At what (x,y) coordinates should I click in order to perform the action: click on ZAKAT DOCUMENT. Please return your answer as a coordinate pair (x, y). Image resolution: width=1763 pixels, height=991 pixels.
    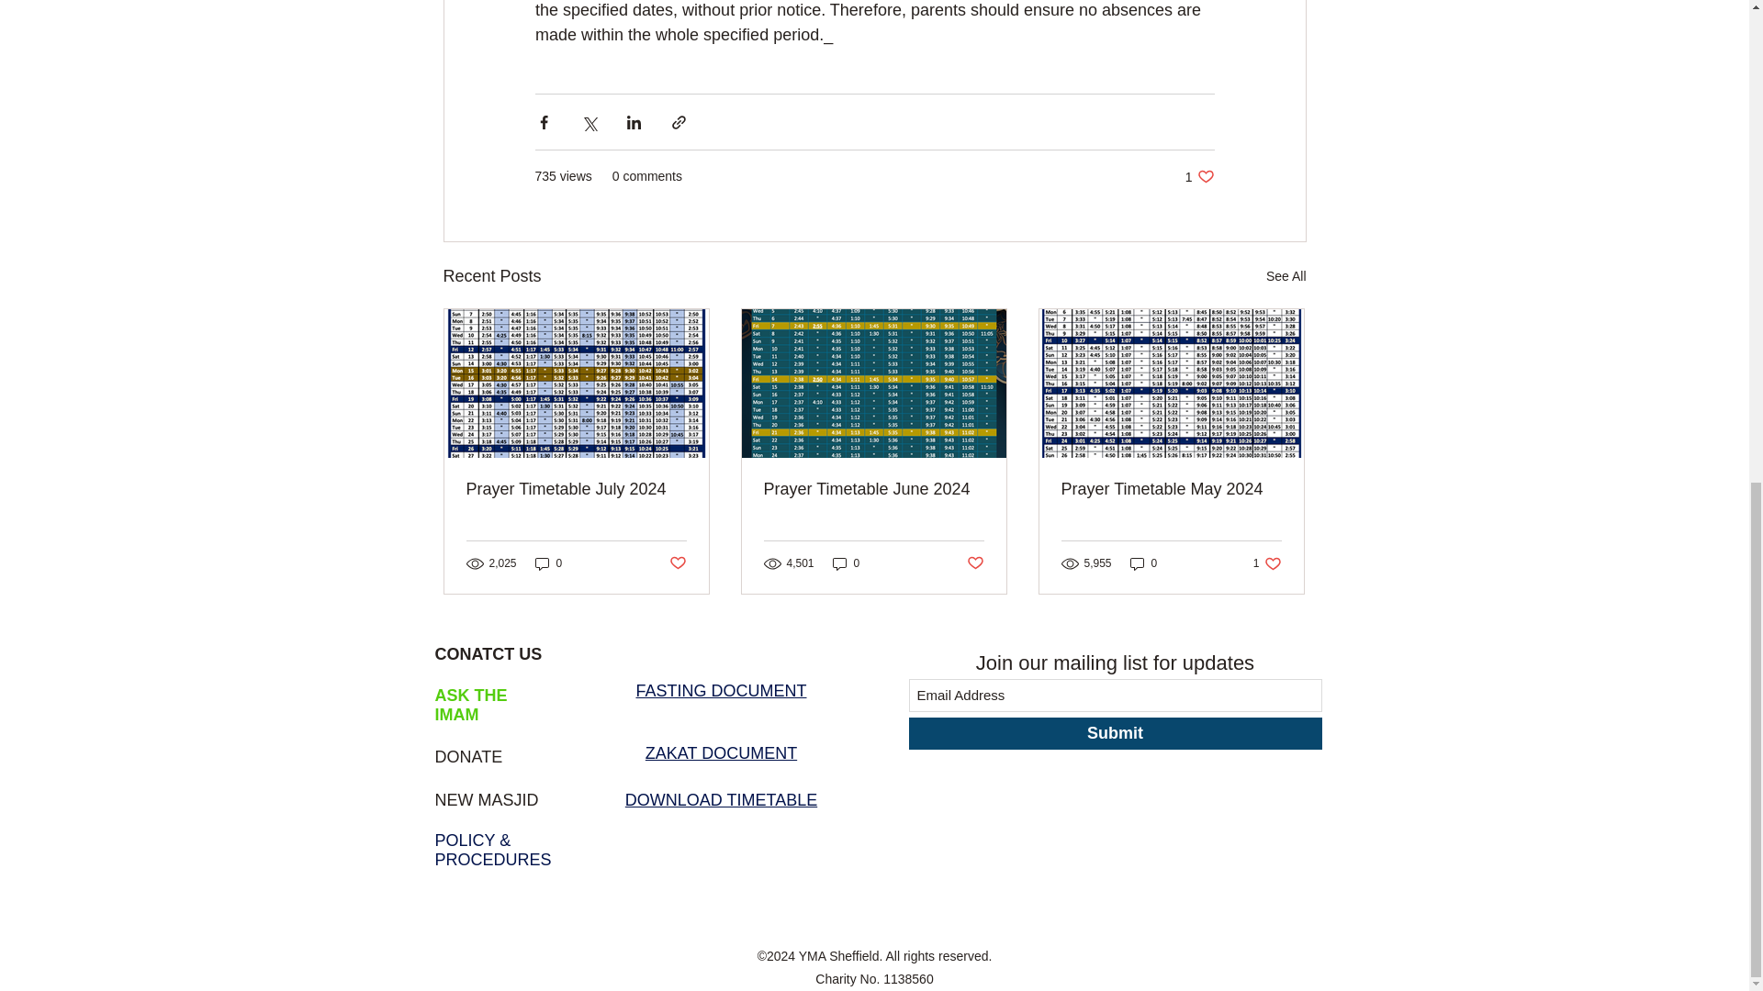
    Looking at the image, I should click on (975, 562).